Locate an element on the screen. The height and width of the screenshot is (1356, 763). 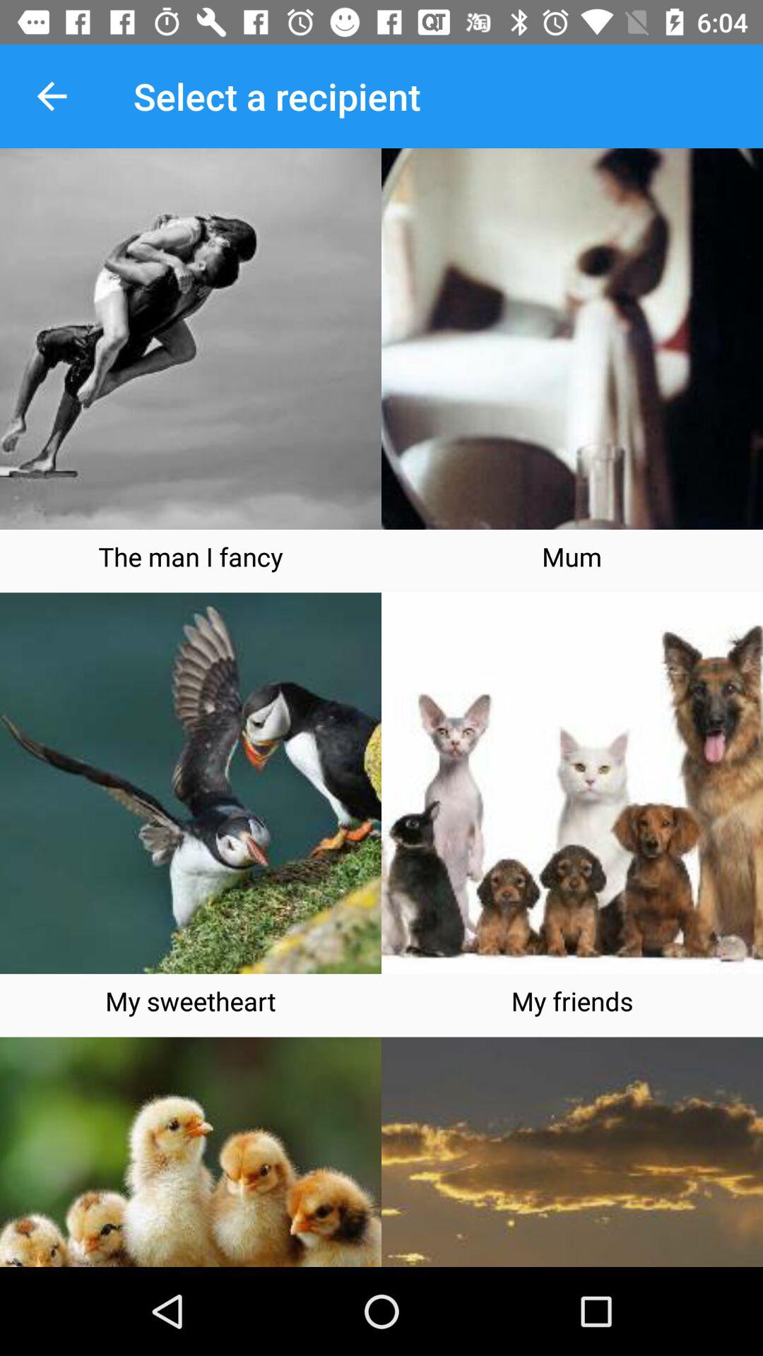
click icon next to select a recipient is located at coordinates (52, 96).